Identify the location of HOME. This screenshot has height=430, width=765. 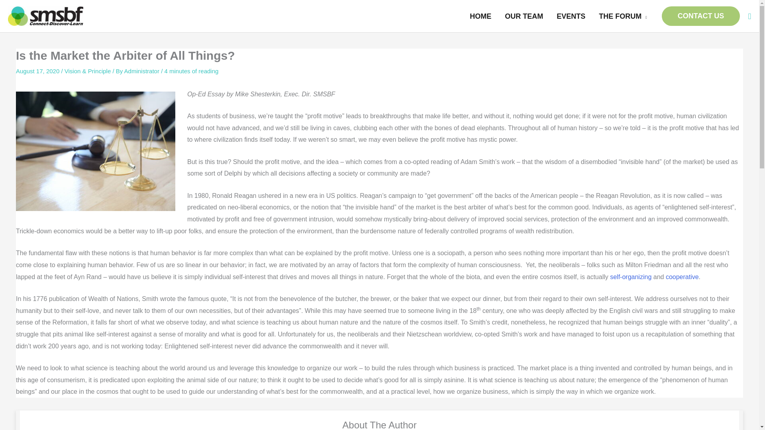
(480, 16).